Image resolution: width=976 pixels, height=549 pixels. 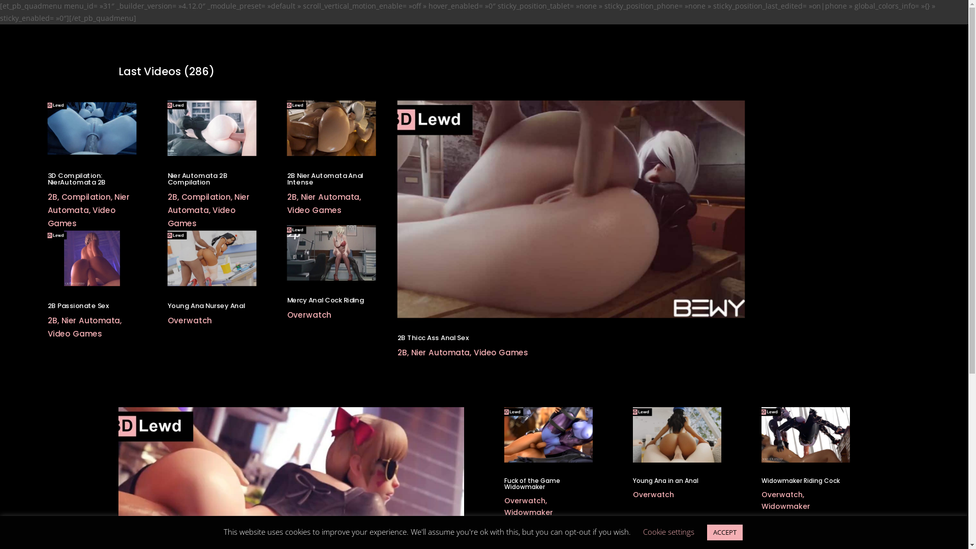 I want to click on ACCEPT, so click(x=724, y=533).